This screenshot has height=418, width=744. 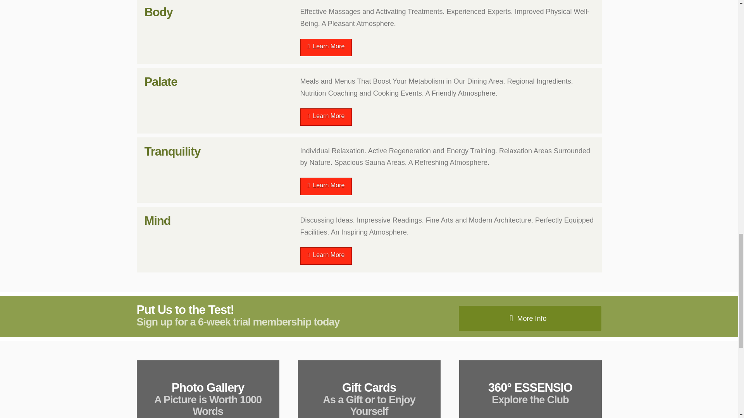 I want to click on Learn More, so click(x=326, y=117).